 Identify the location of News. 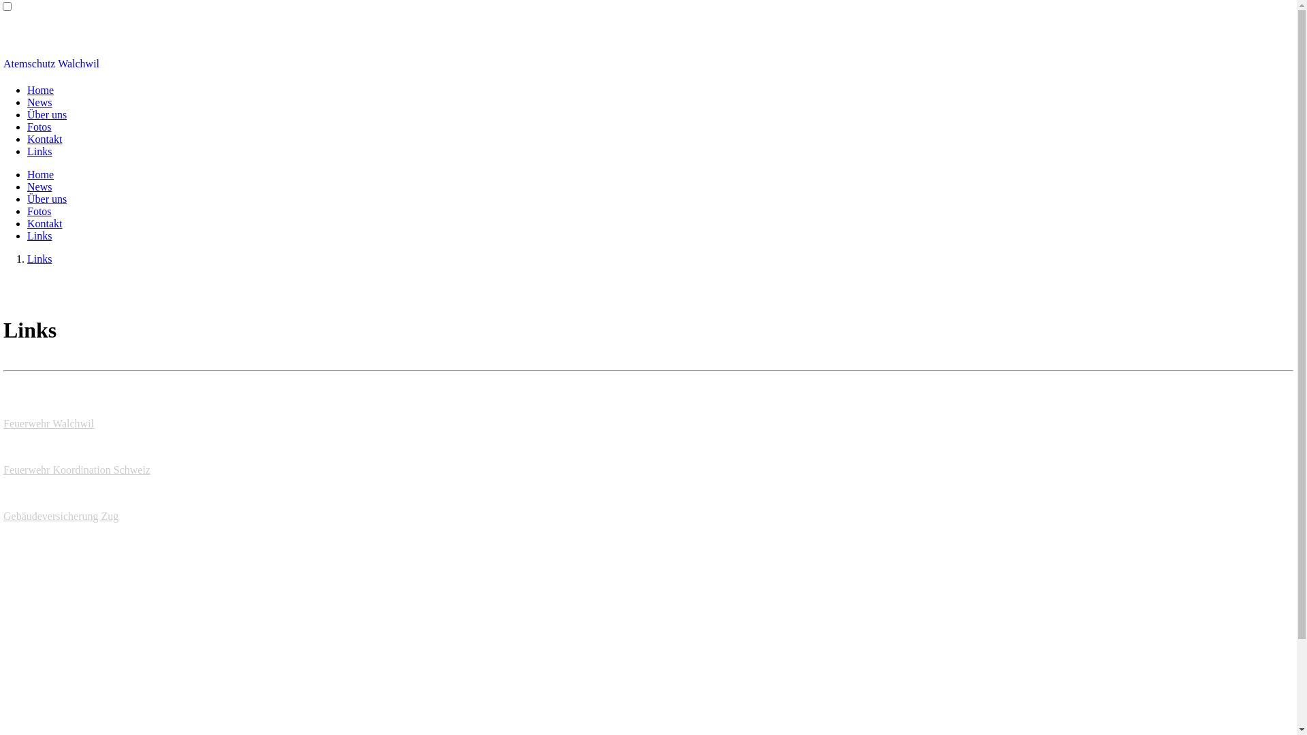
(39, 186).